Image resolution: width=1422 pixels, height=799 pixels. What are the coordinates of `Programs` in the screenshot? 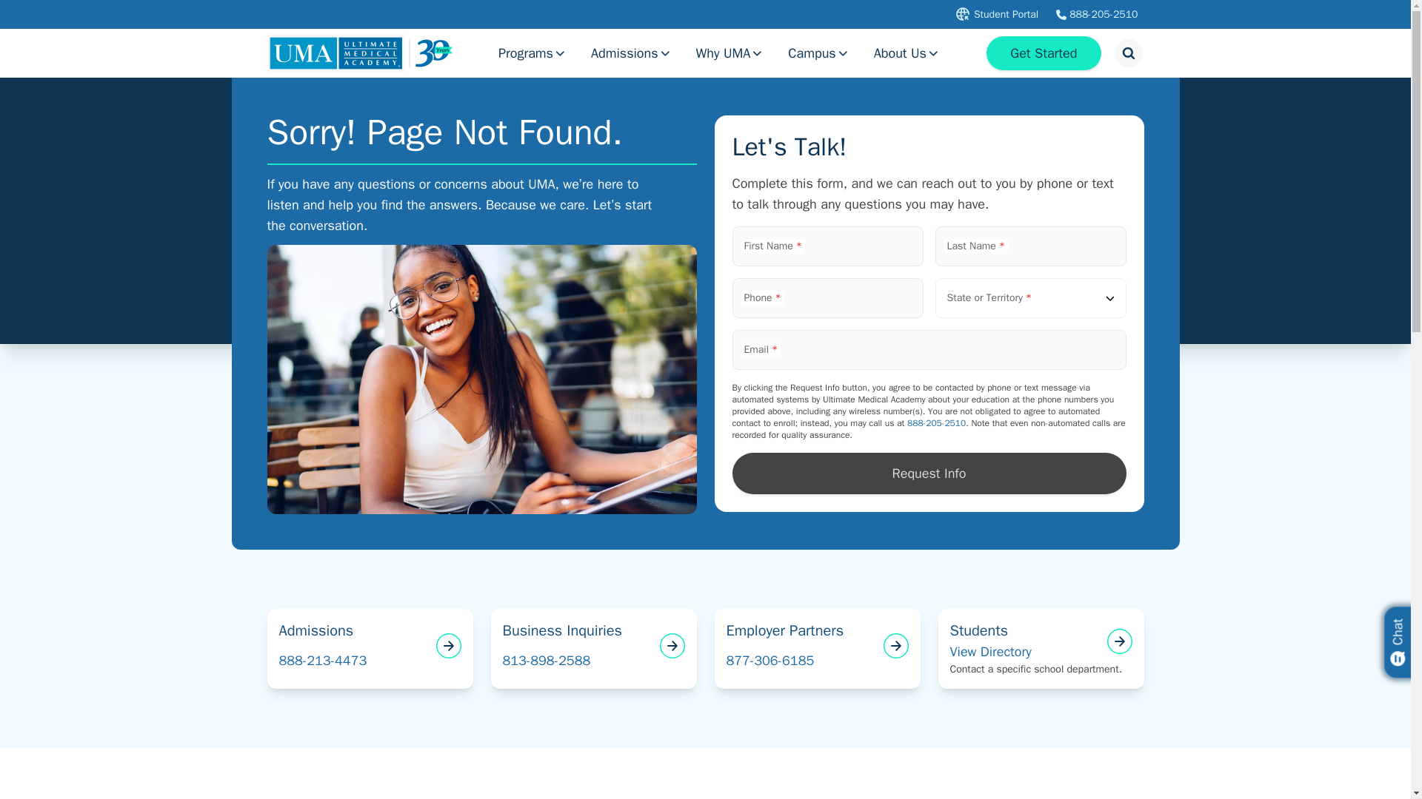 It's located at (532, 53).